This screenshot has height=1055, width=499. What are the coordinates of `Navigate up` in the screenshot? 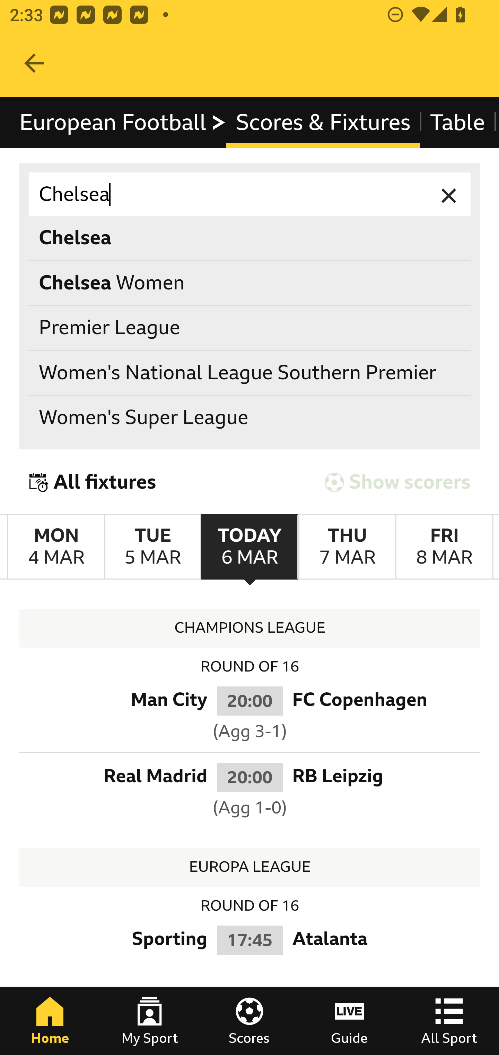 It's located at (34, 63).